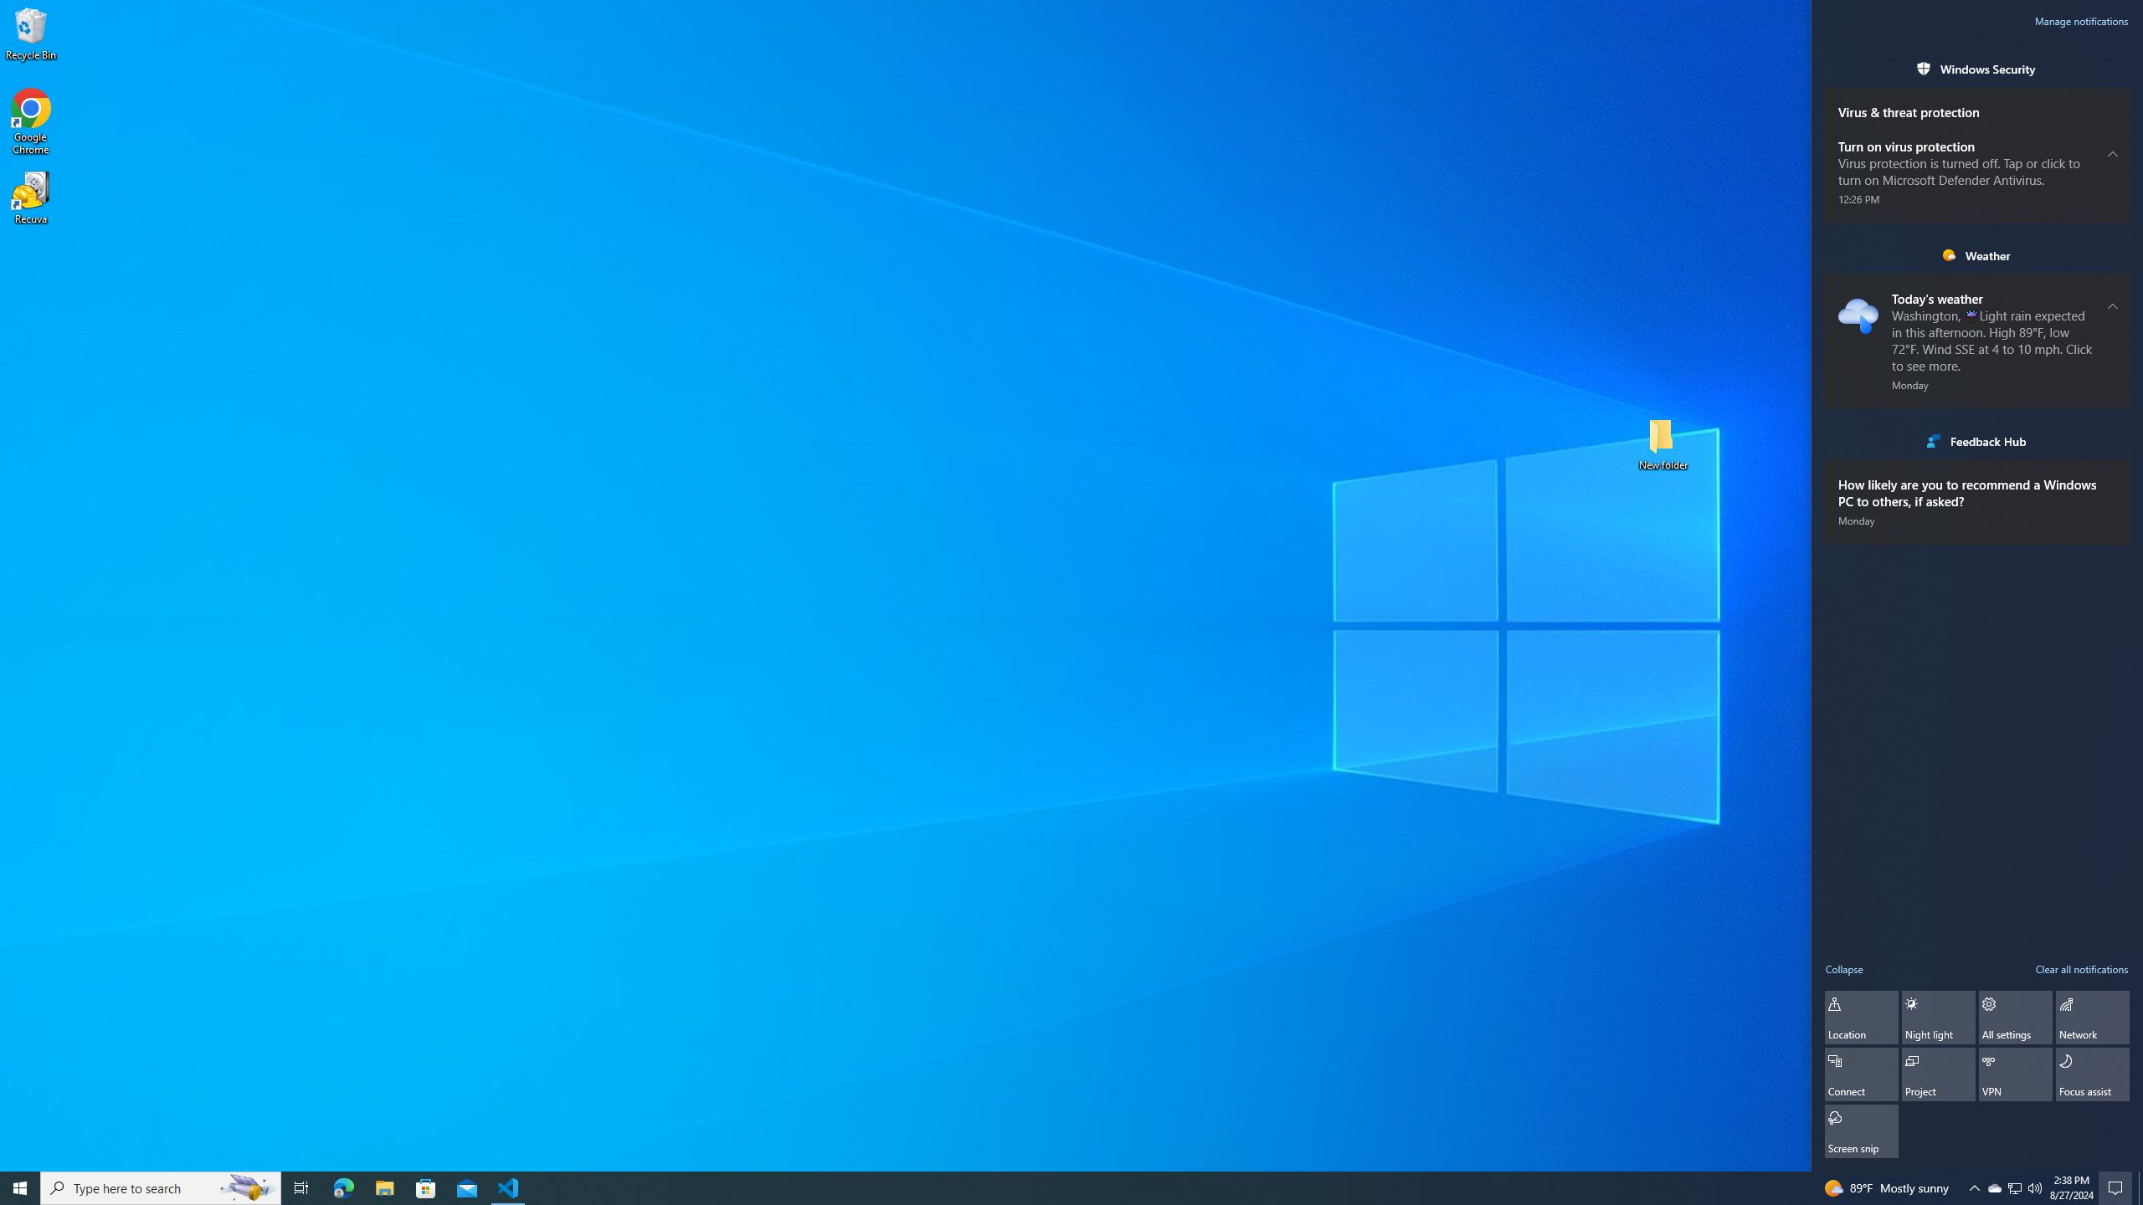 The image size is (2143, 1205). What do you see at coordinates (1845, 968) in the screenshot?
I see `Collapse quick actions` at bounding box center [1845, 968].